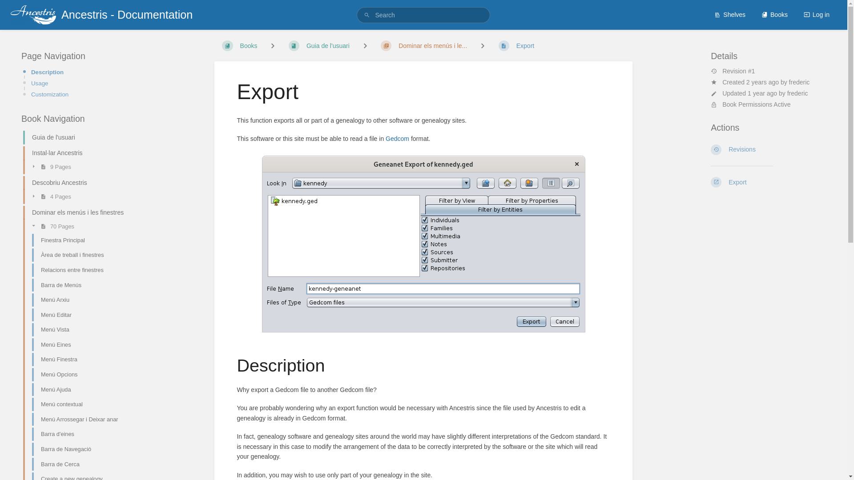 This screenshot has height=480, width=854. I want to click on Ancestris - Documentation, so click(101, 15).